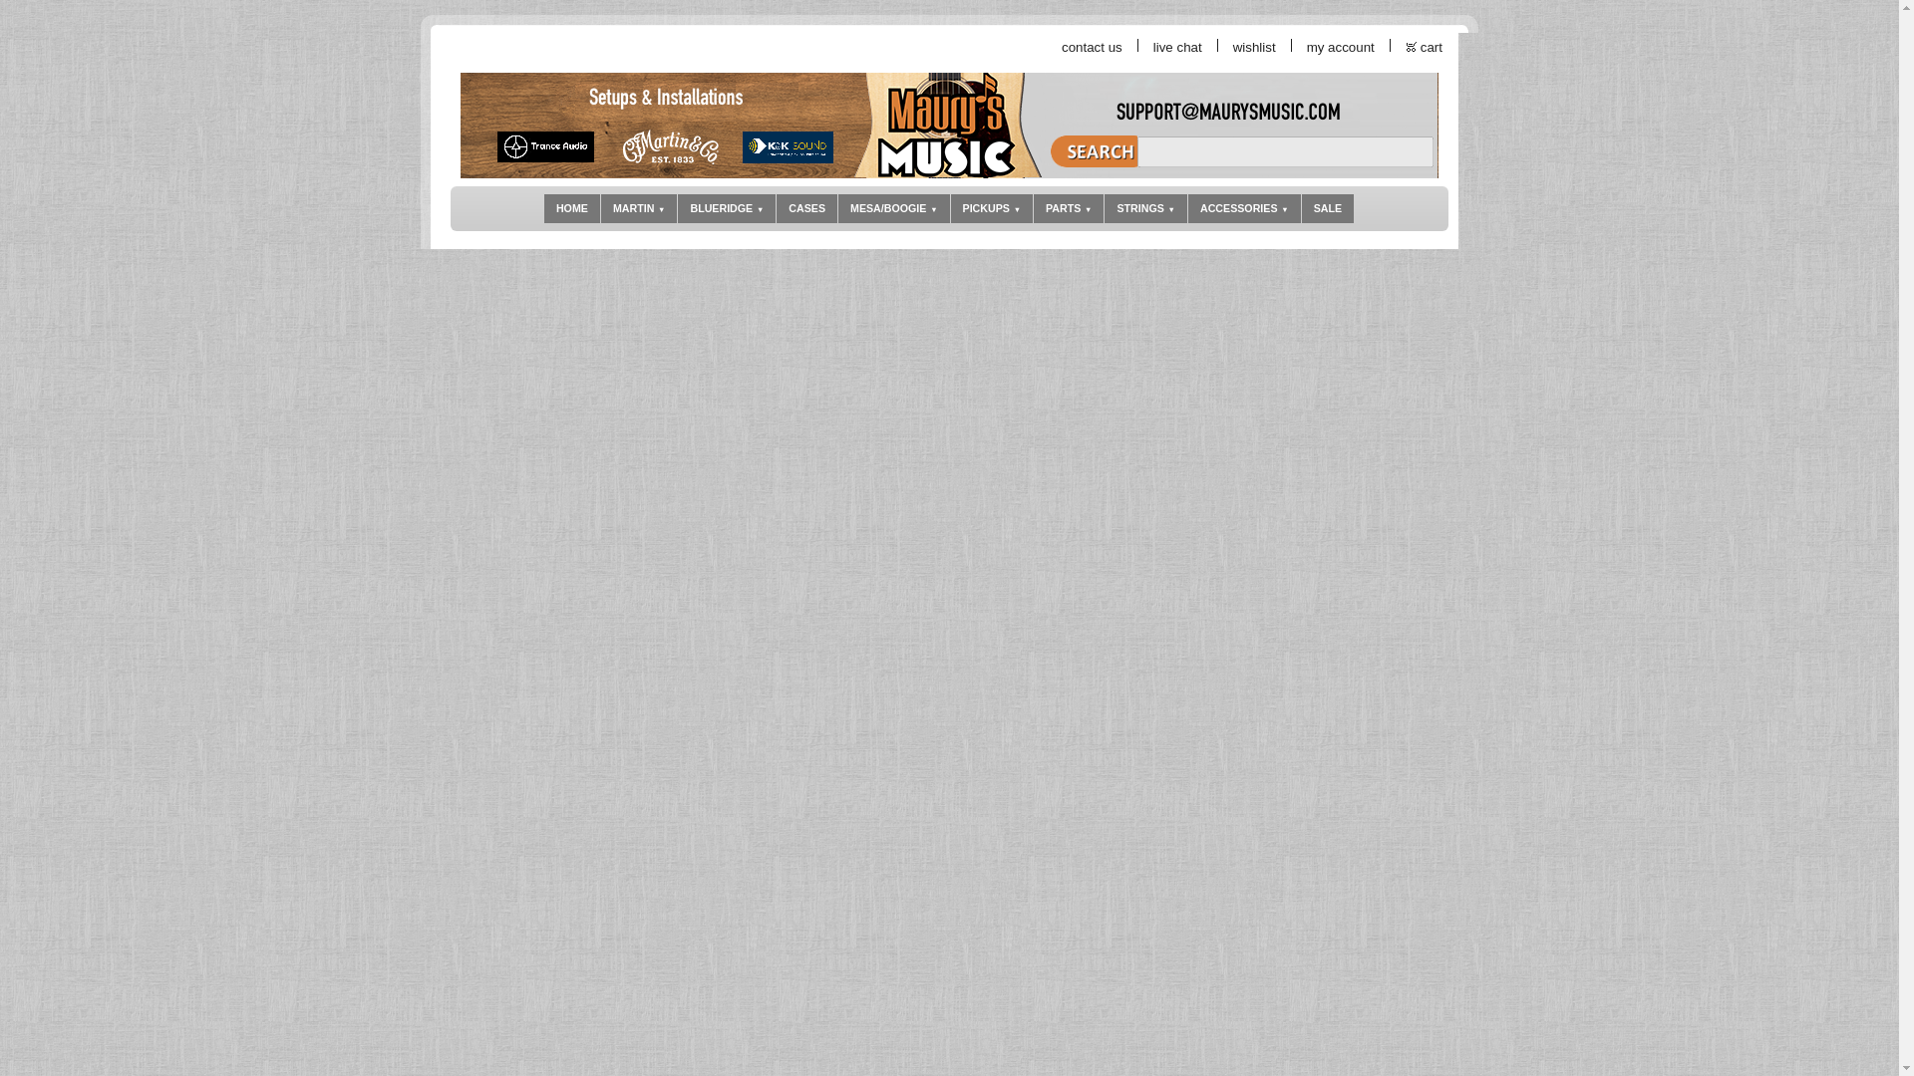 Image resolution: width=1914 pixels, height=1076 pixels. Describe the element at coordinates (992, 208) in the screenshot. I see `PICKUPS` at that location.